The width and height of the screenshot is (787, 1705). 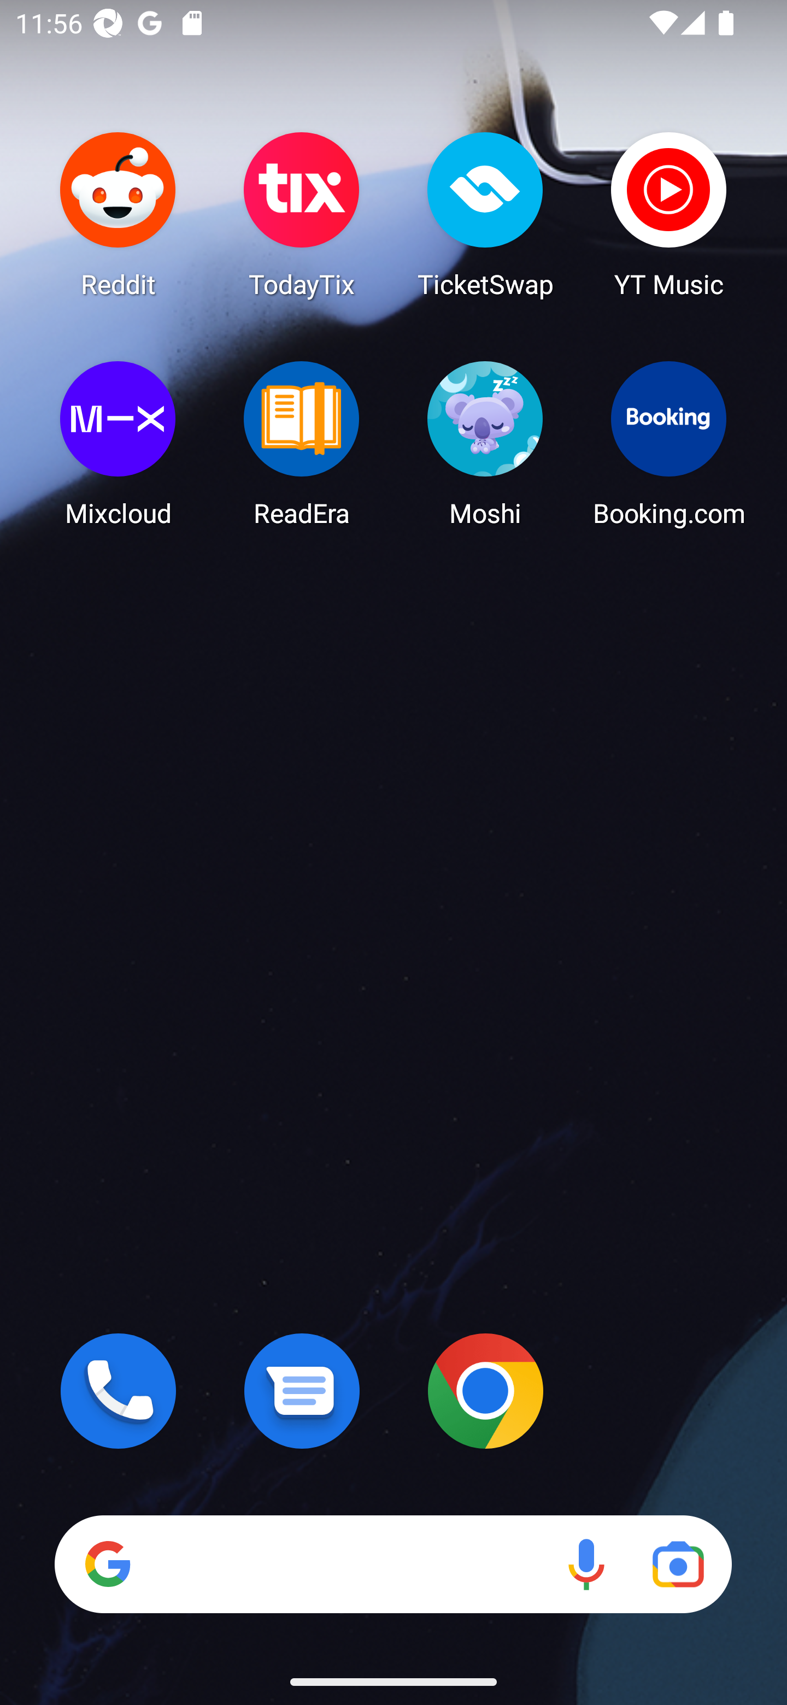 What do you see at coordinates (302, 214) in the screenshot?
I see `TodayTix` at bounding box center [302, 214].